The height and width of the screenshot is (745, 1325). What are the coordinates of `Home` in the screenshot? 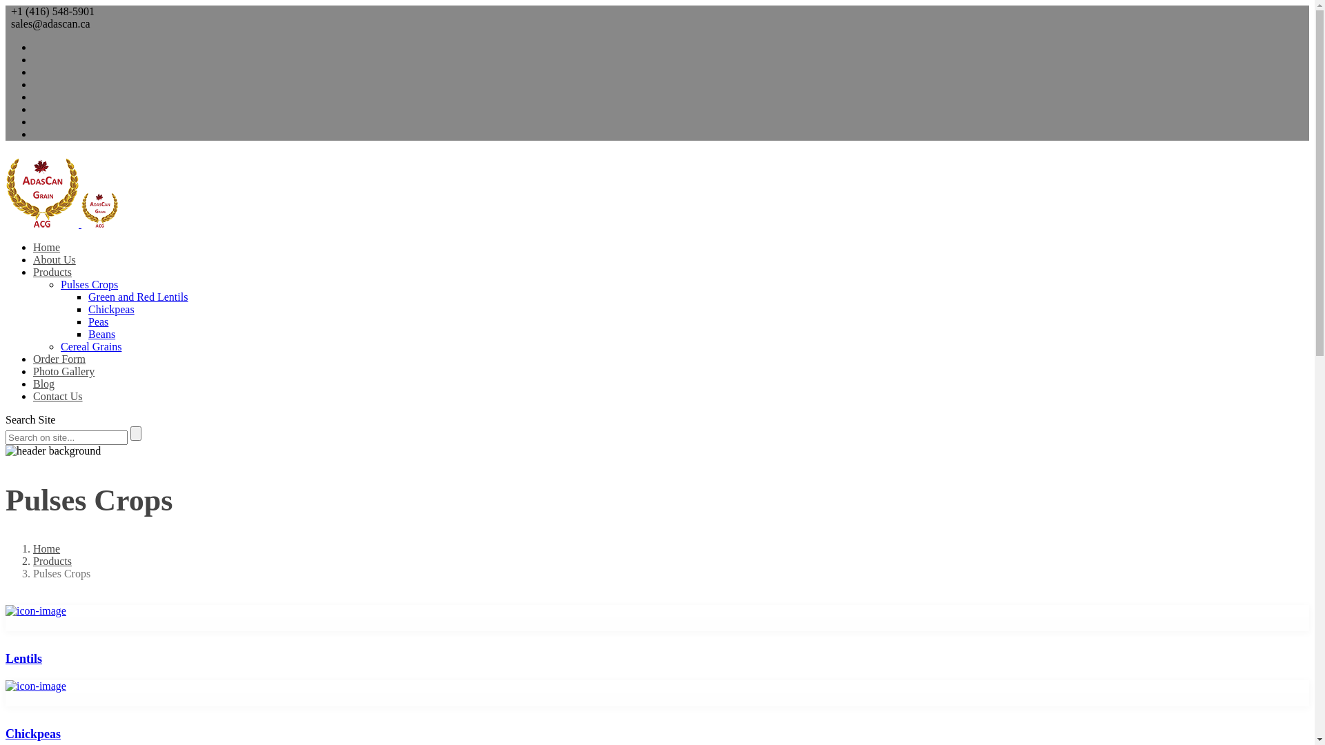 It's located at (47, 549).